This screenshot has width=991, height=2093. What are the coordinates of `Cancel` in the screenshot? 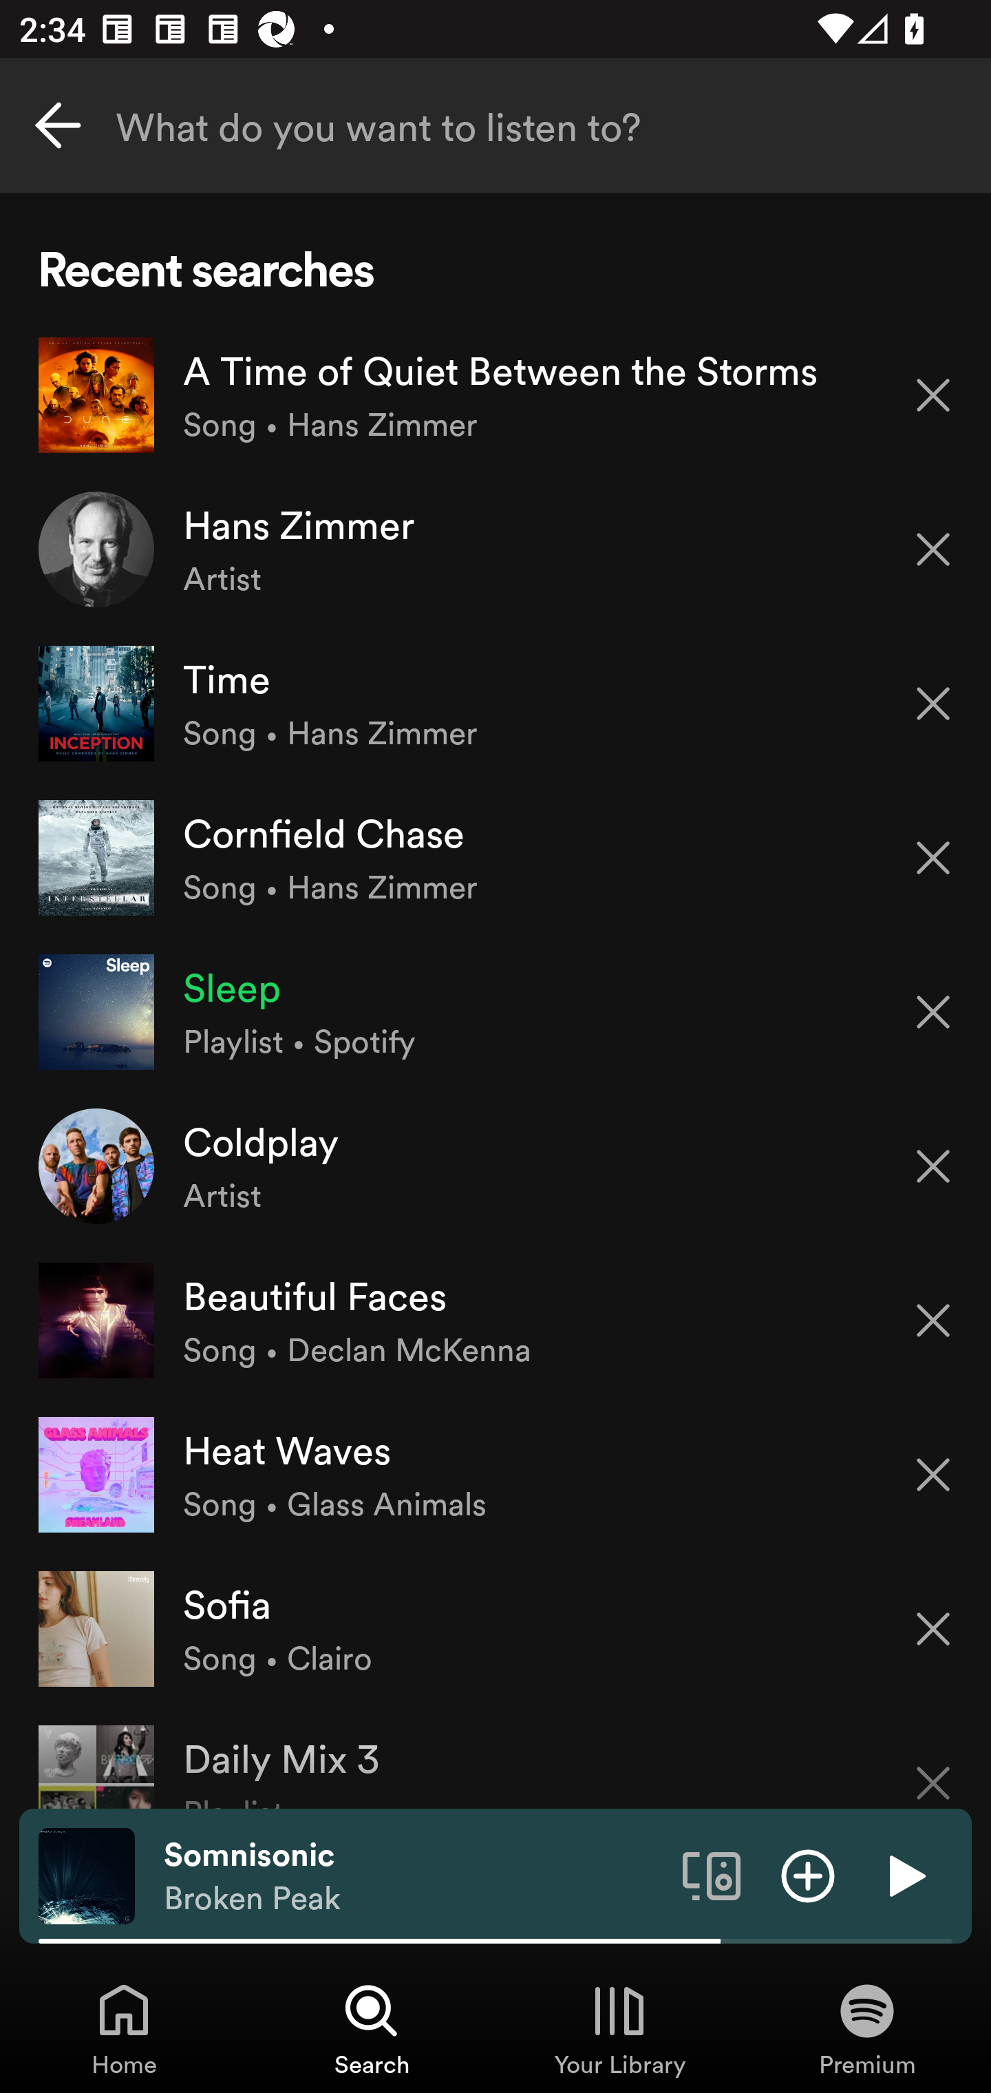 It's located at (58, 125).